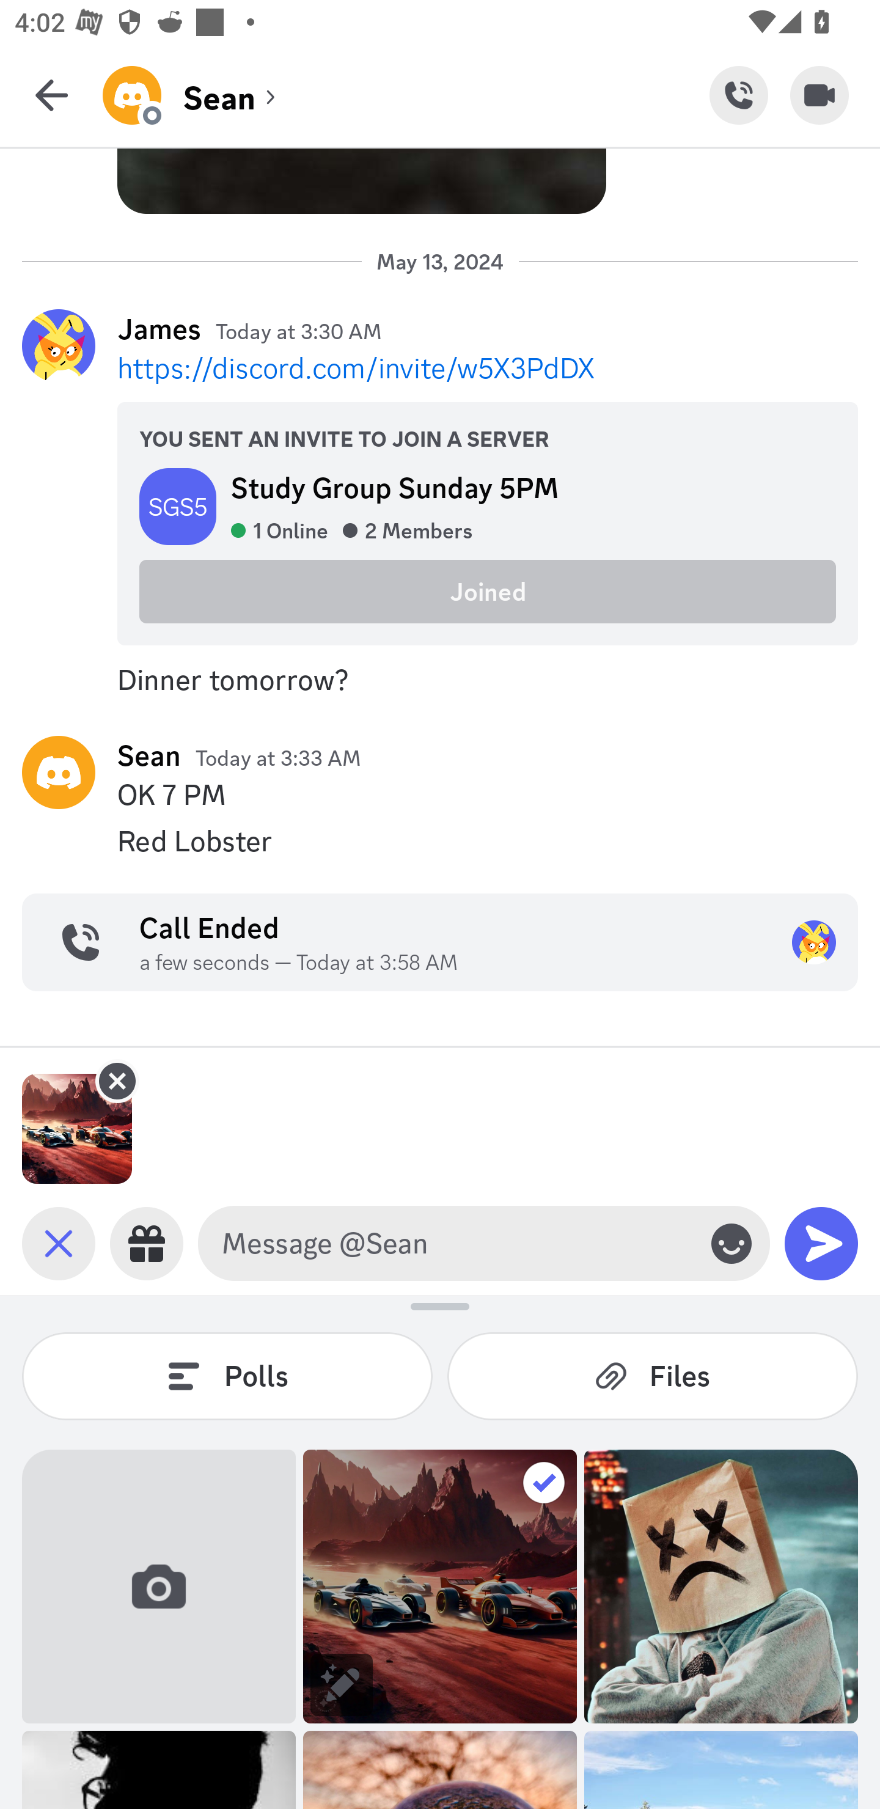  What do you see at coordinates (51, 95) in the screenshot?
I see `Back` at bounding box center [51, 95].